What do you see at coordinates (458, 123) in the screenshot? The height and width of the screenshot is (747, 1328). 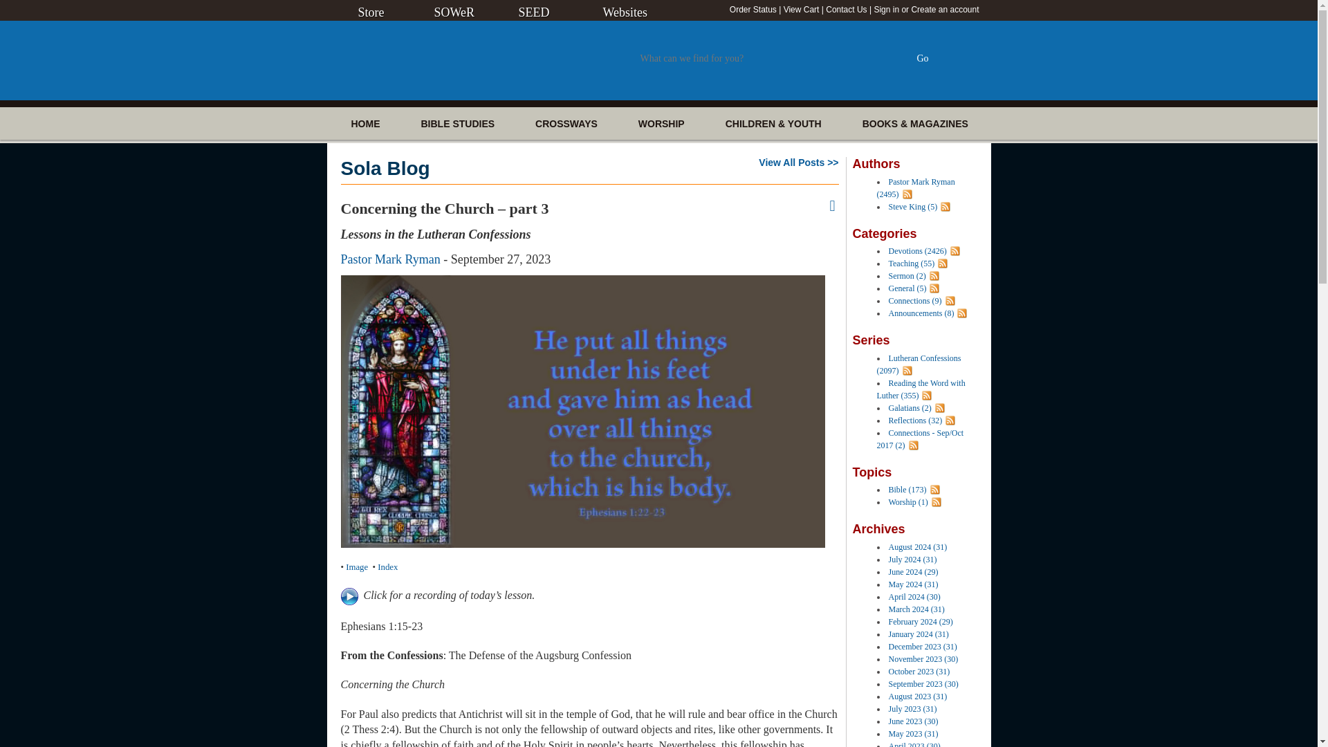 I see `BIBLE STUDIES` at bounding box center [458, 123].